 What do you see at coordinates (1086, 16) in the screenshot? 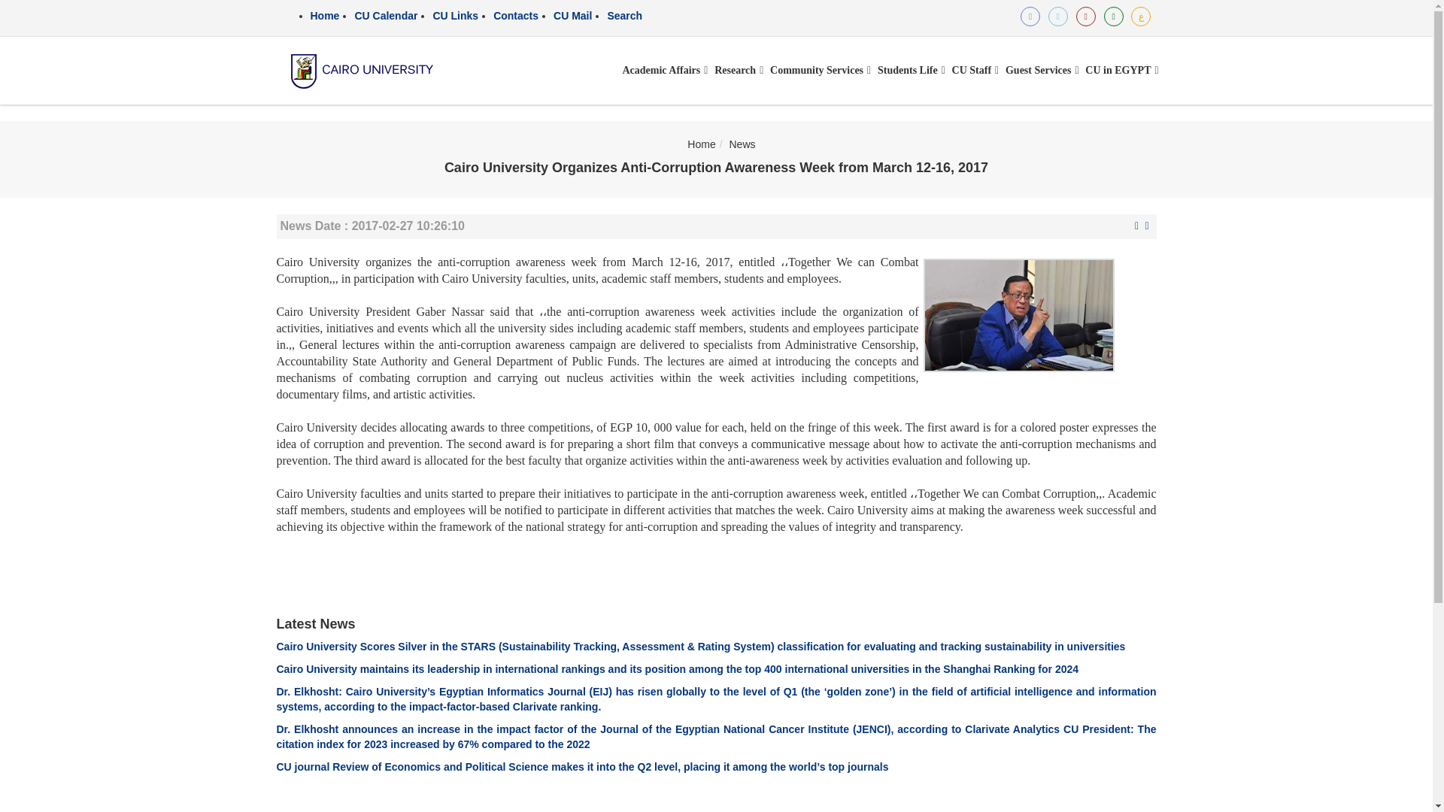
I see `Official Youtube Channel of Cairo University` at bounding box center [1086, 16].